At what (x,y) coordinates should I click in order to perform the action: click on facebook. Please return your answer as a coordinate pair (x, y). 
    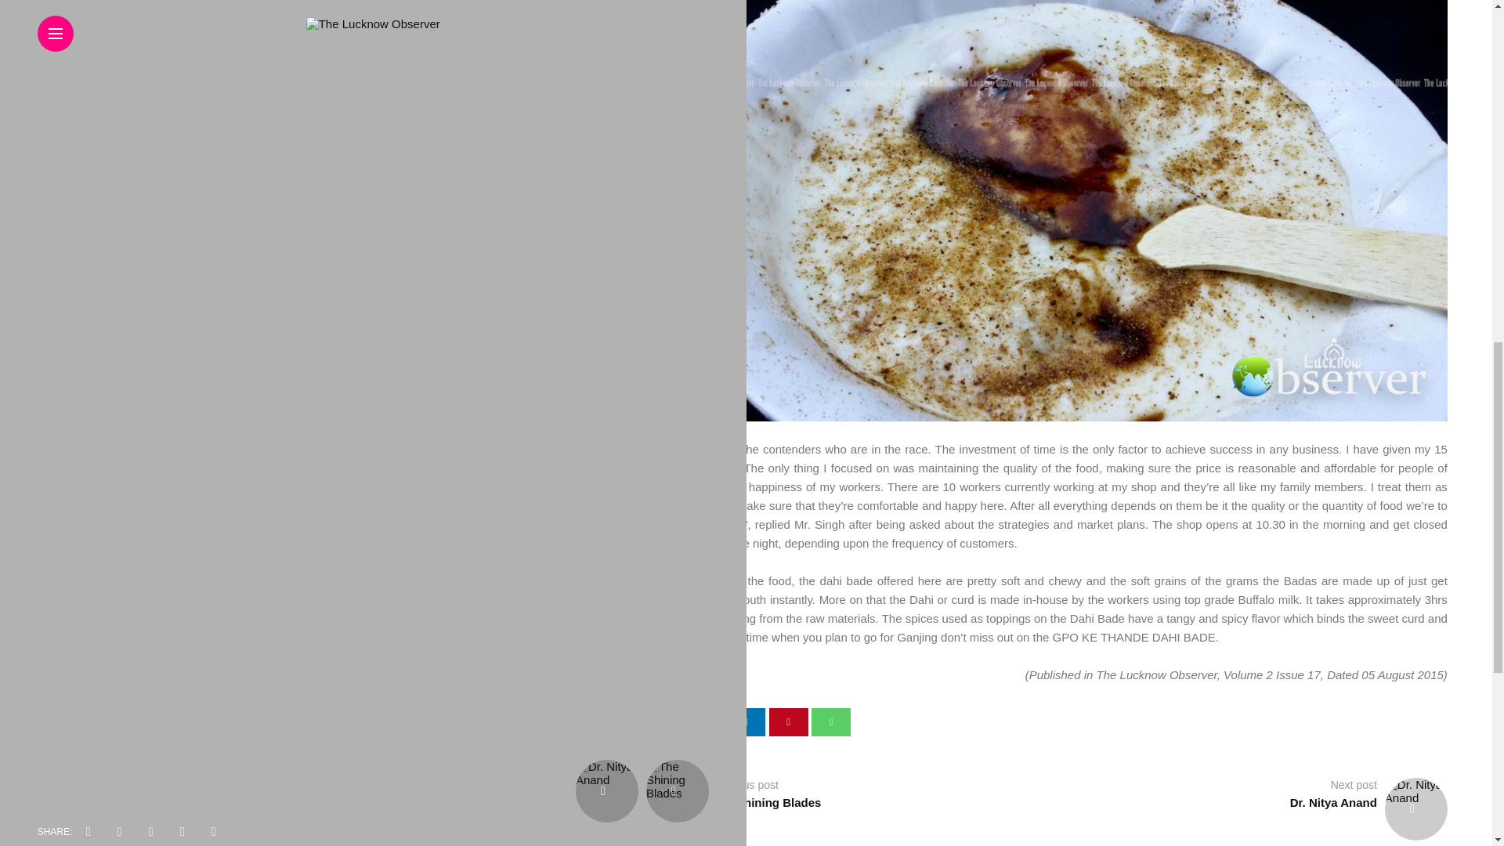
    Looking at the image, I should click on (661, 721).